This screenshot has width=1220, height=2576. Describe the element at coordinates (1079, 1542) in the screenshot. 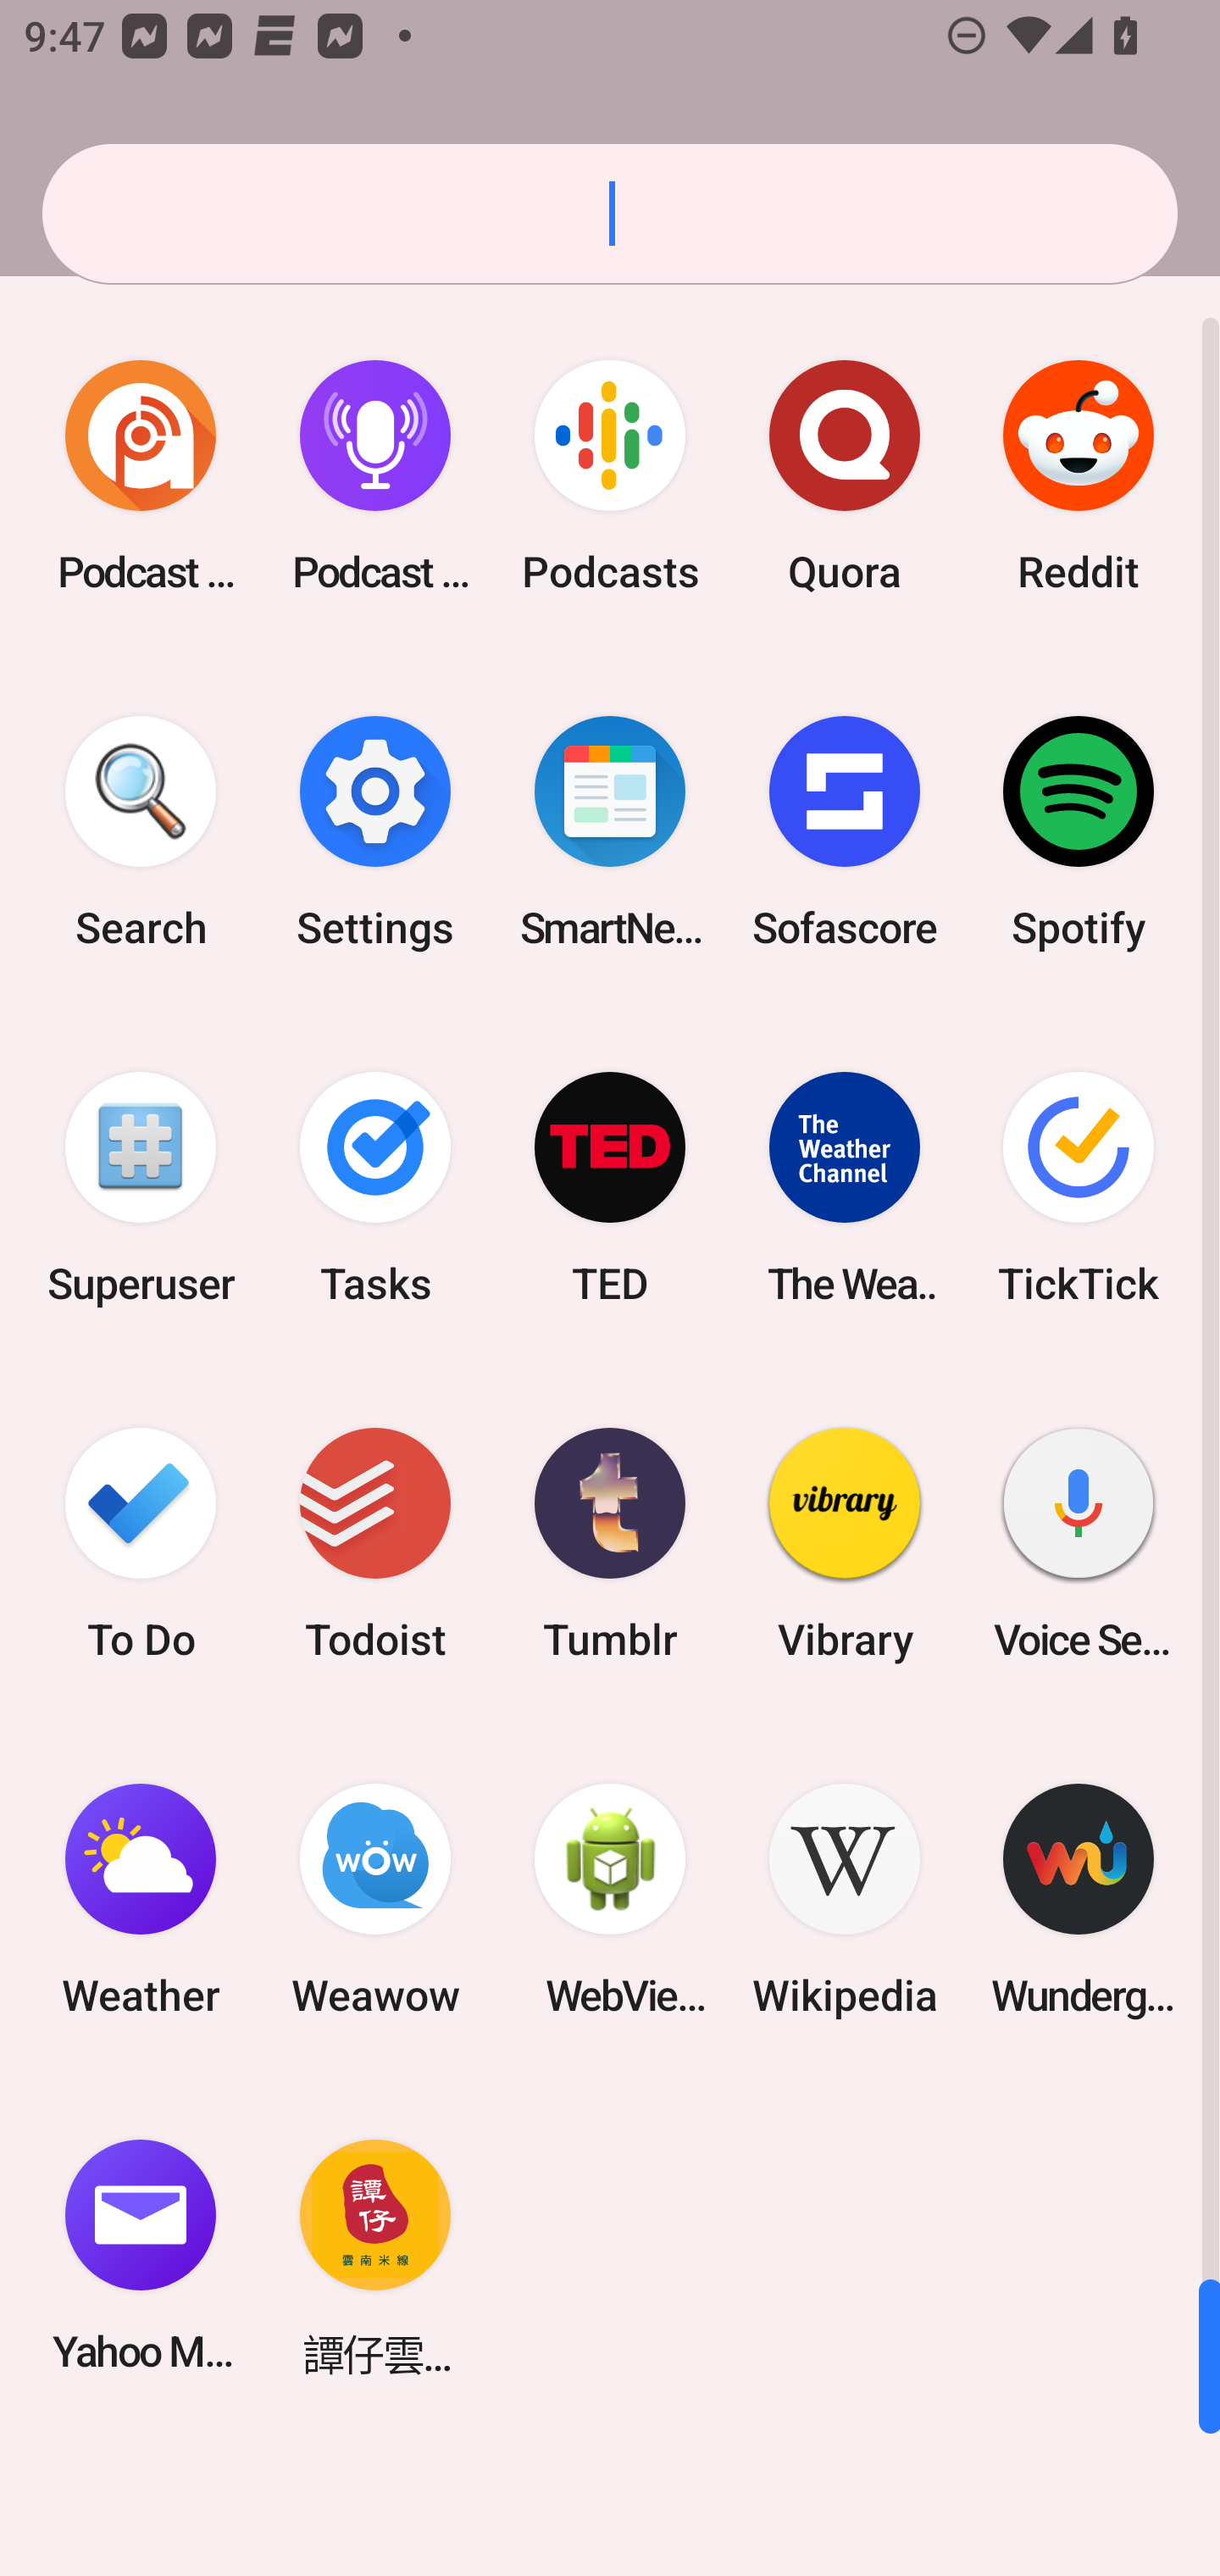

I see `Voice Search` at that location.